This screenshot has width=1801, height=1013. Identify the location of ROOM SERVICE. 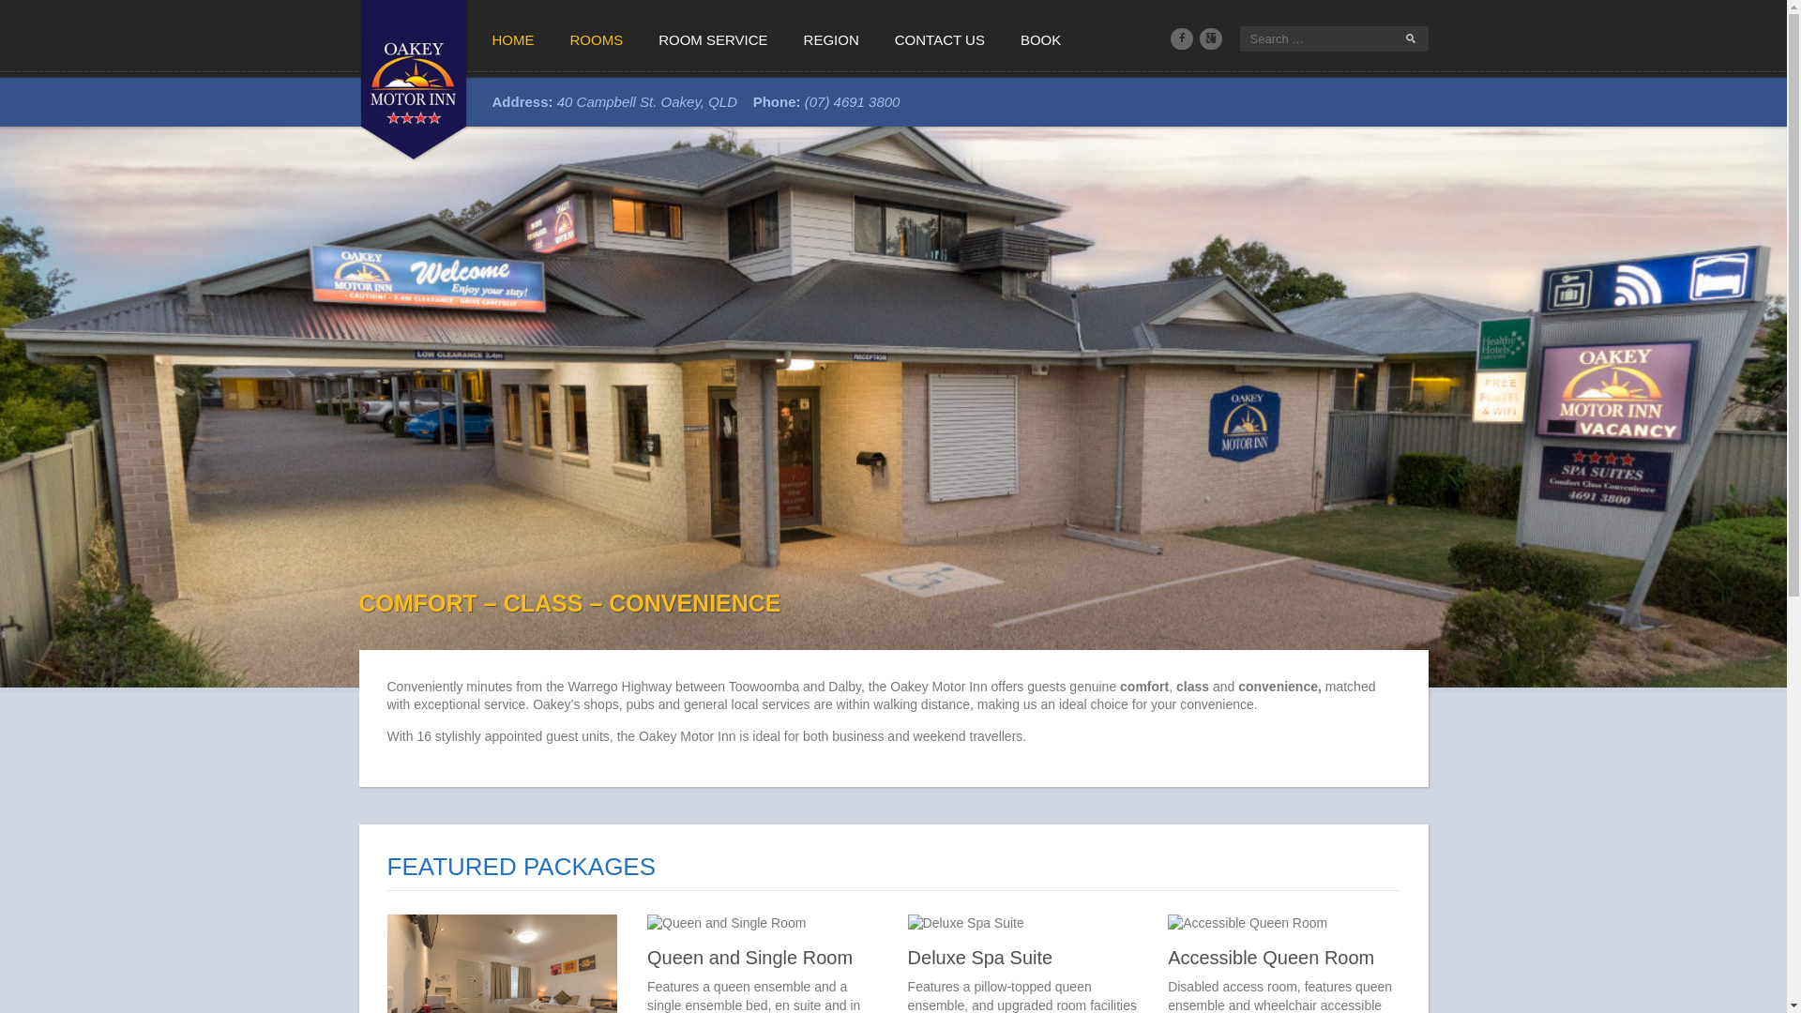
(712, 38).